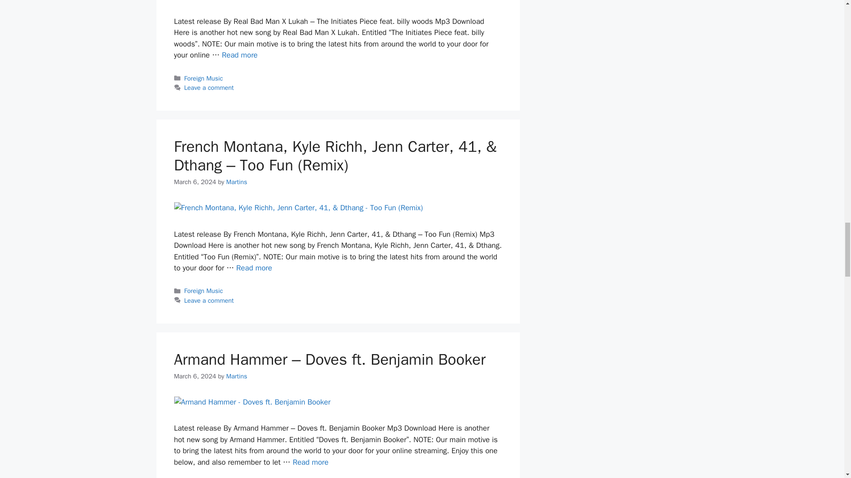  I want to click on View all posts by Martins, so click(237, 376).